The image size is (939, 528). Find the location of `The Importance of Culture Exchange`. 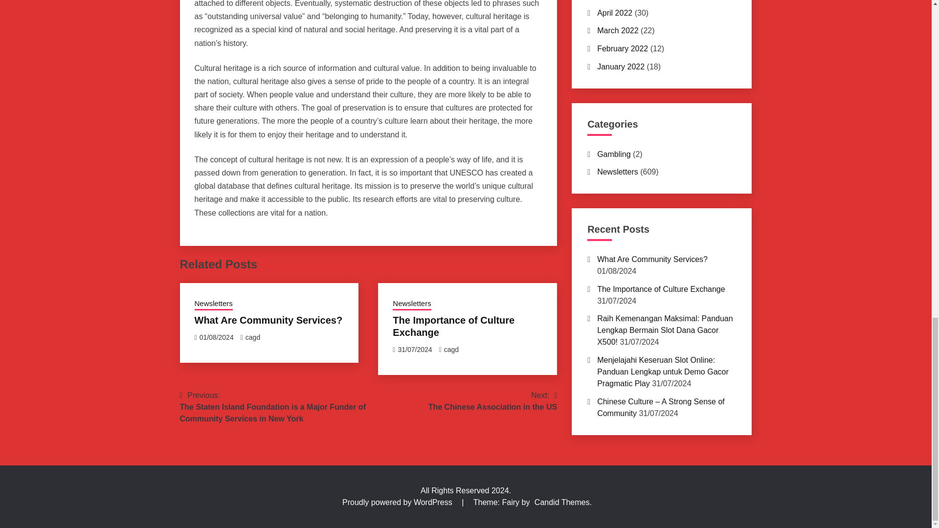

The Importance of Culture Exchange is located at coordinates (453, 326).